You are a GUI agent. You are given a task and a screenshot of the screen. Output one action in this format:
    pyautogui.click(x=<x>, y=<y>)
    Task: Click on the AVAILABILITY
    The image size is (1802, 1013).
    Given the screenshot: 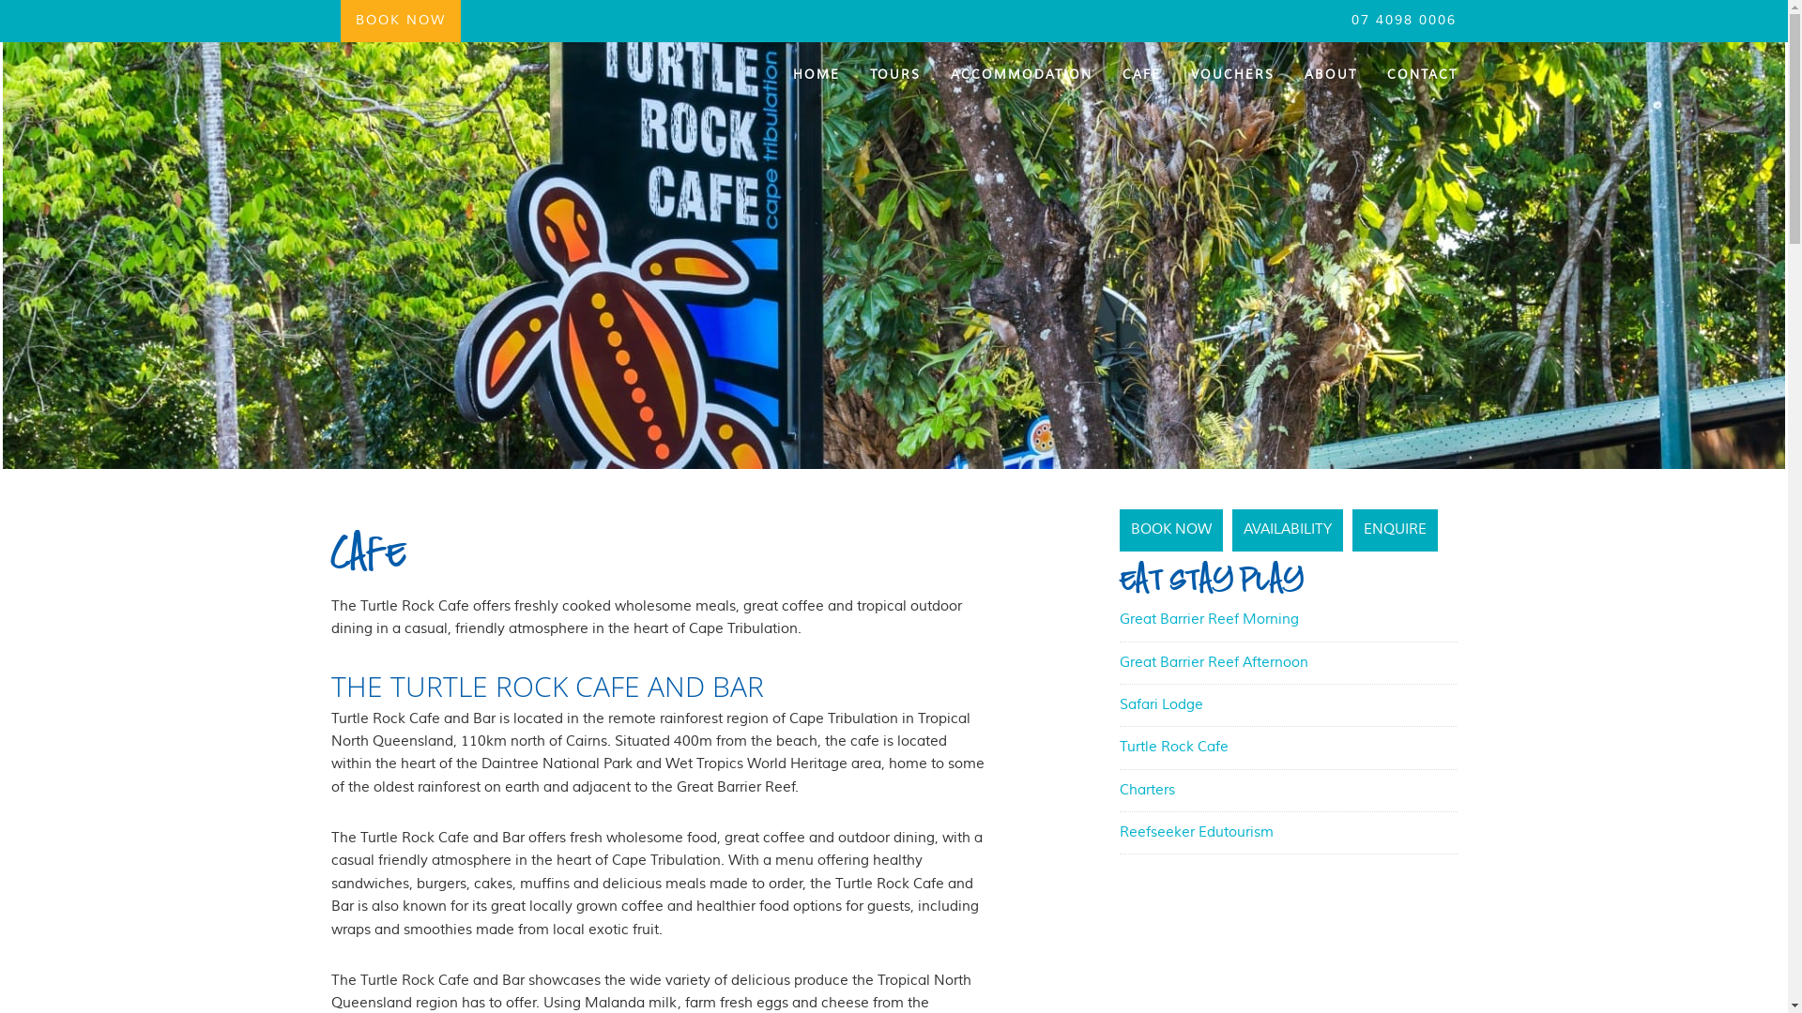 What is the action you would take?
    pyautogui.click(x=1287, y=530)
    